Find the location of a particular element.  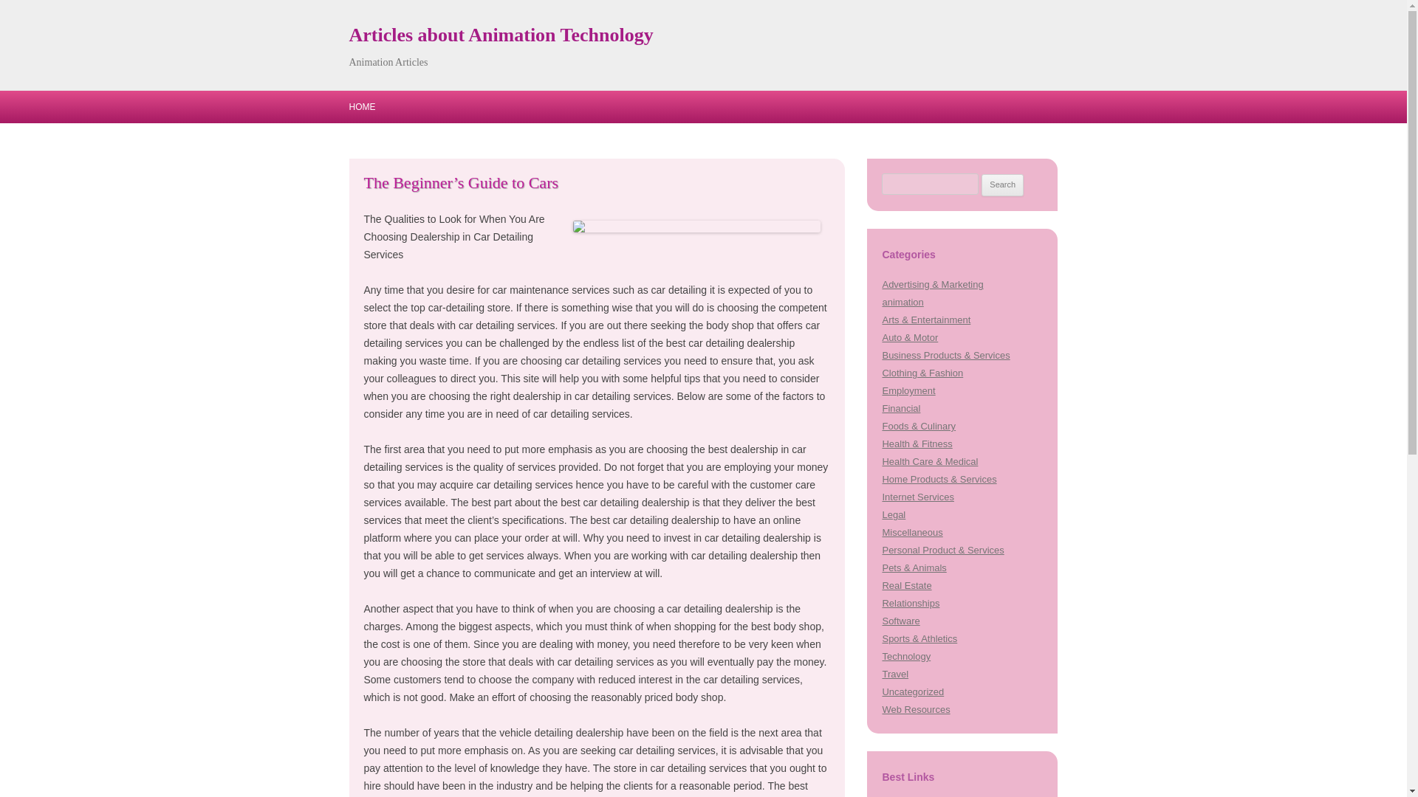

Search is located at coordinates (1002, 184).